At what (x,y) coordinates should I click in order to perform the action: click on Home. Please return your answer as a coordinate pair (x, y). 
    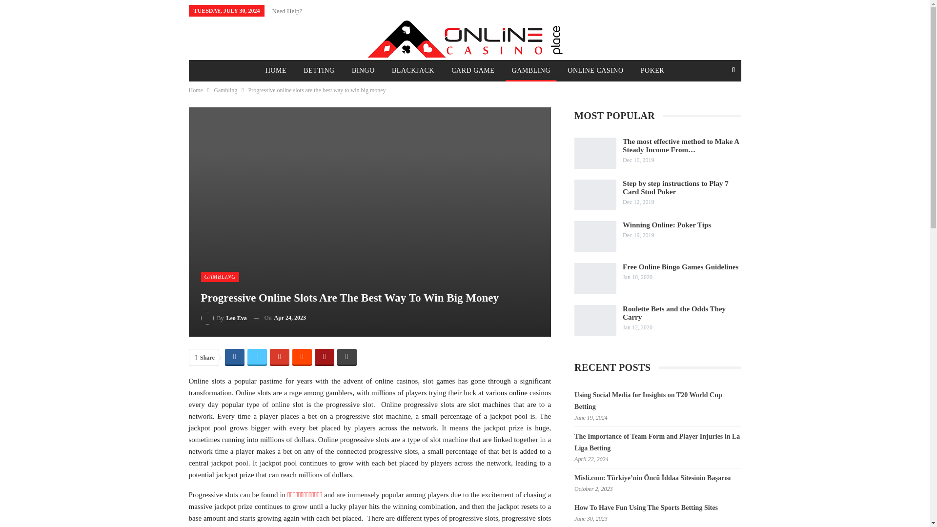
    Looking at the image, I should click on (195, 90).